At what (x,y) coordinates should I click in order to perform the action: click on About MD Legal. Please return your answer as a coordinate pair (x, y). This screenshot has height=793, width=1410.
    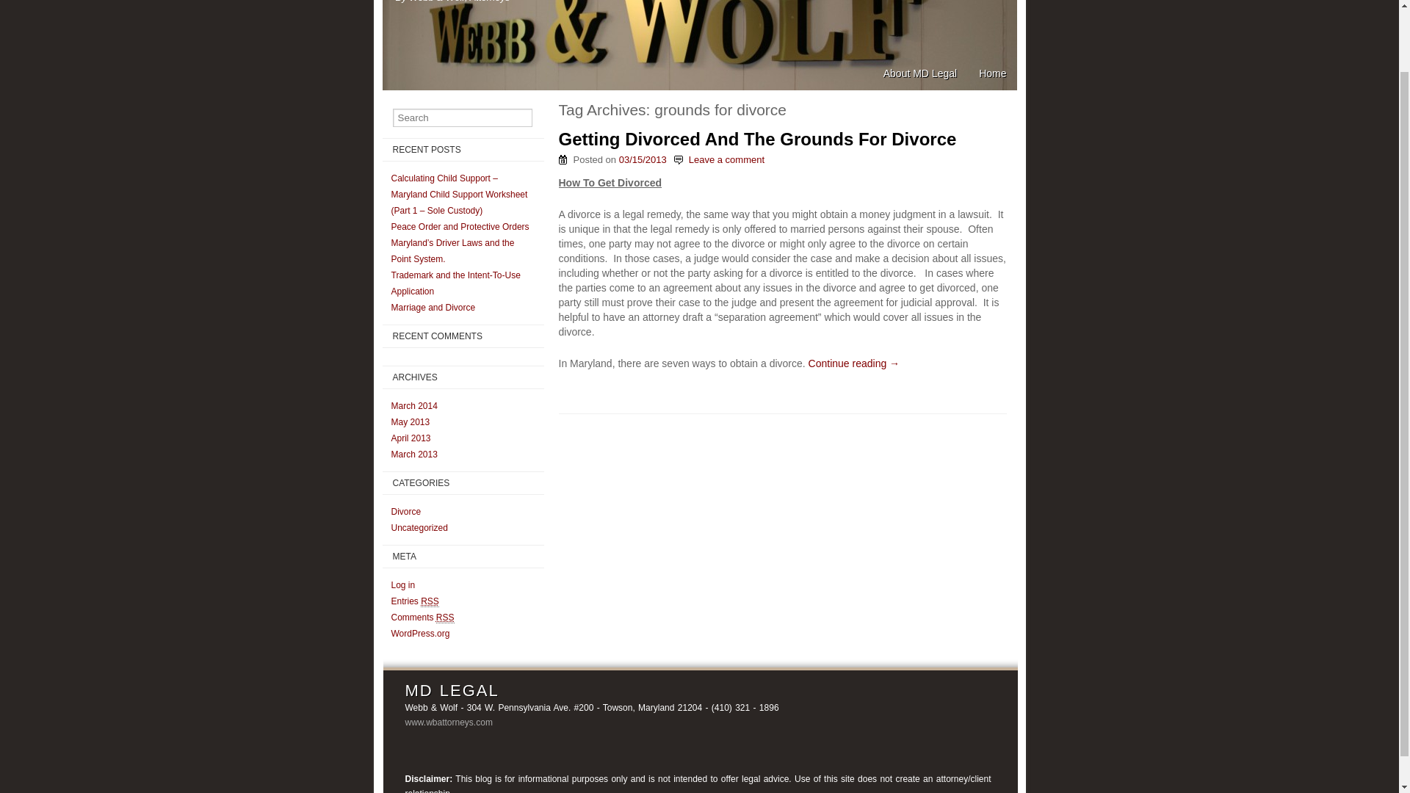
    Looking at the image, I should click on (919, 73).